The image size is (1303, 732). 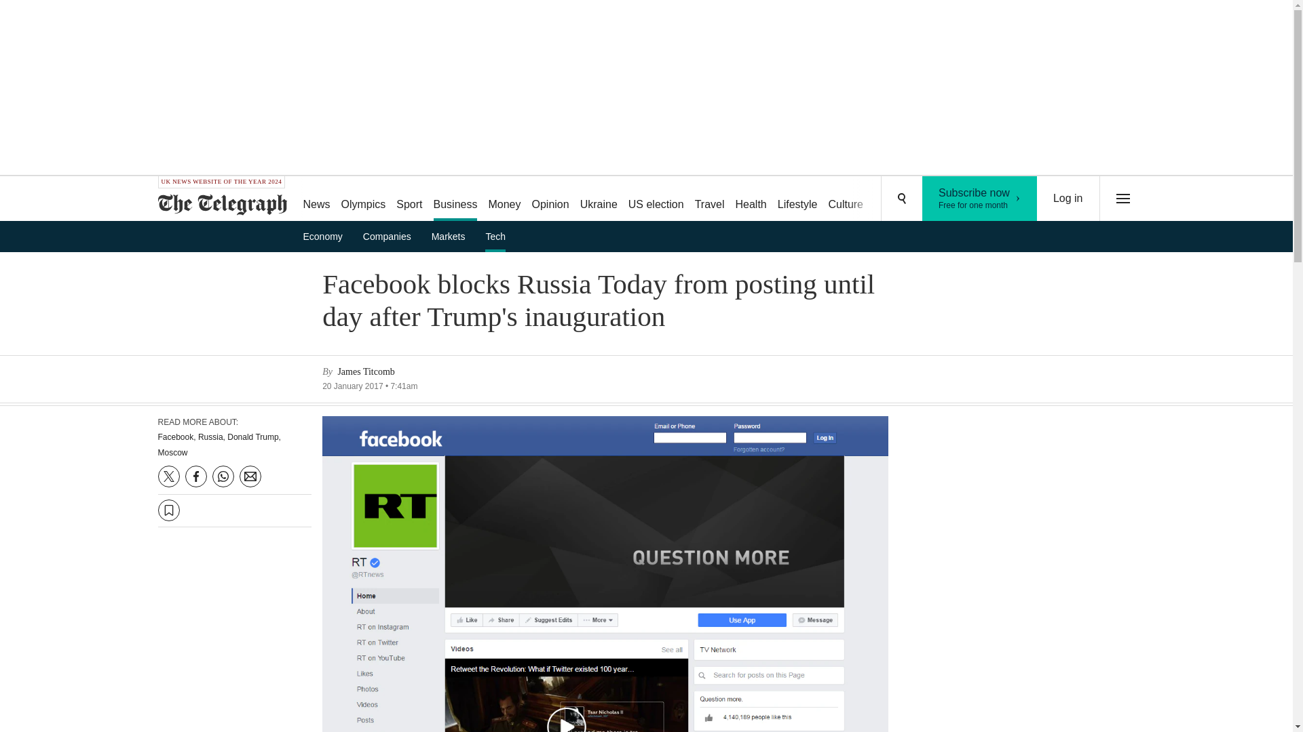 I want to click on Opinion, so click(x=709, y=199).